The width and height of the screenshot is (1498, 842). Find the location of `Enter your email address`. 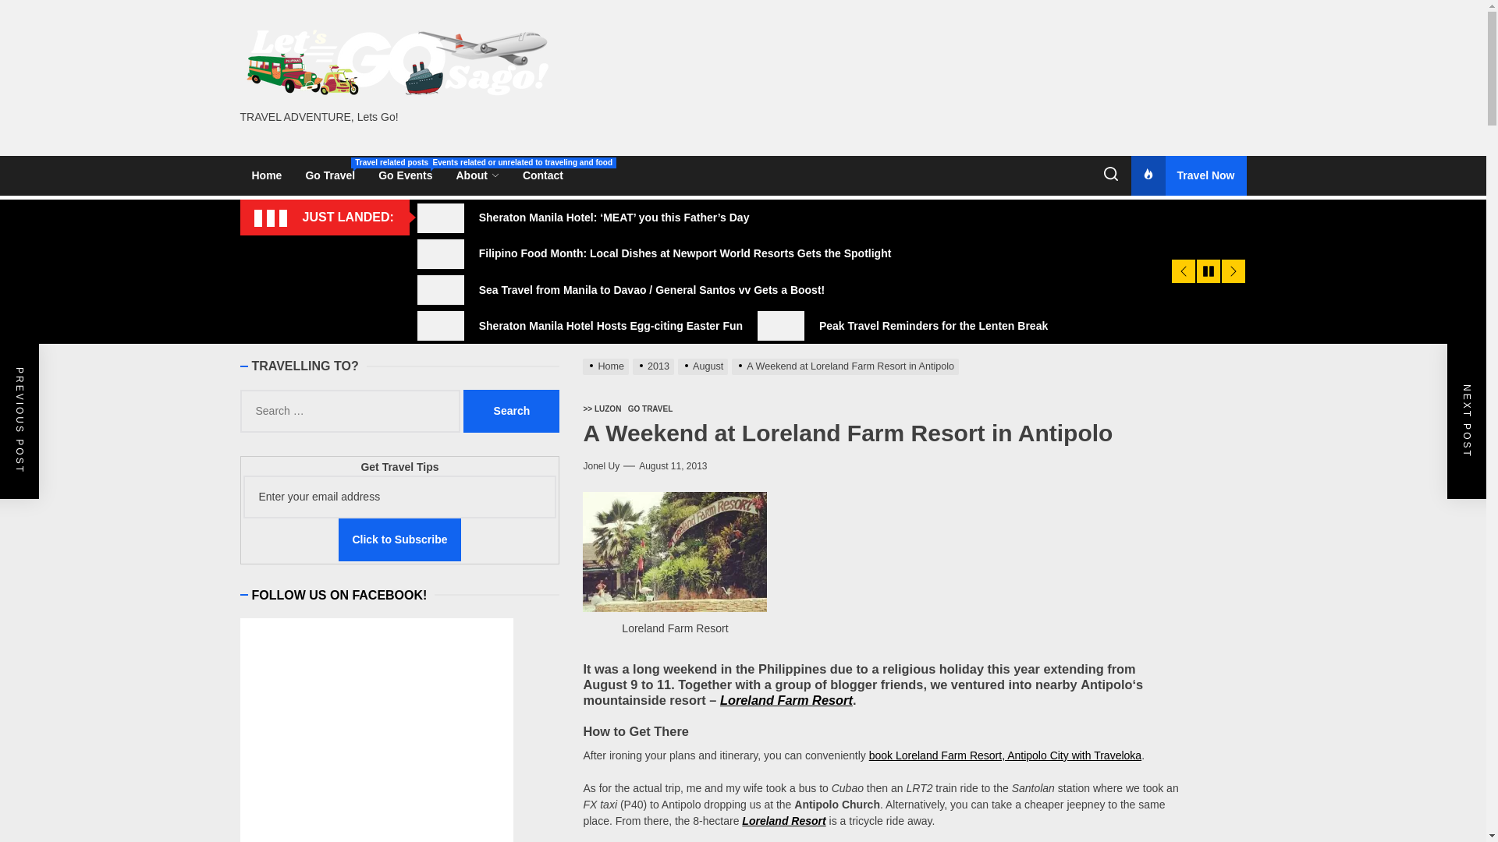

Enter your email address is located at coordinates (510, 412).